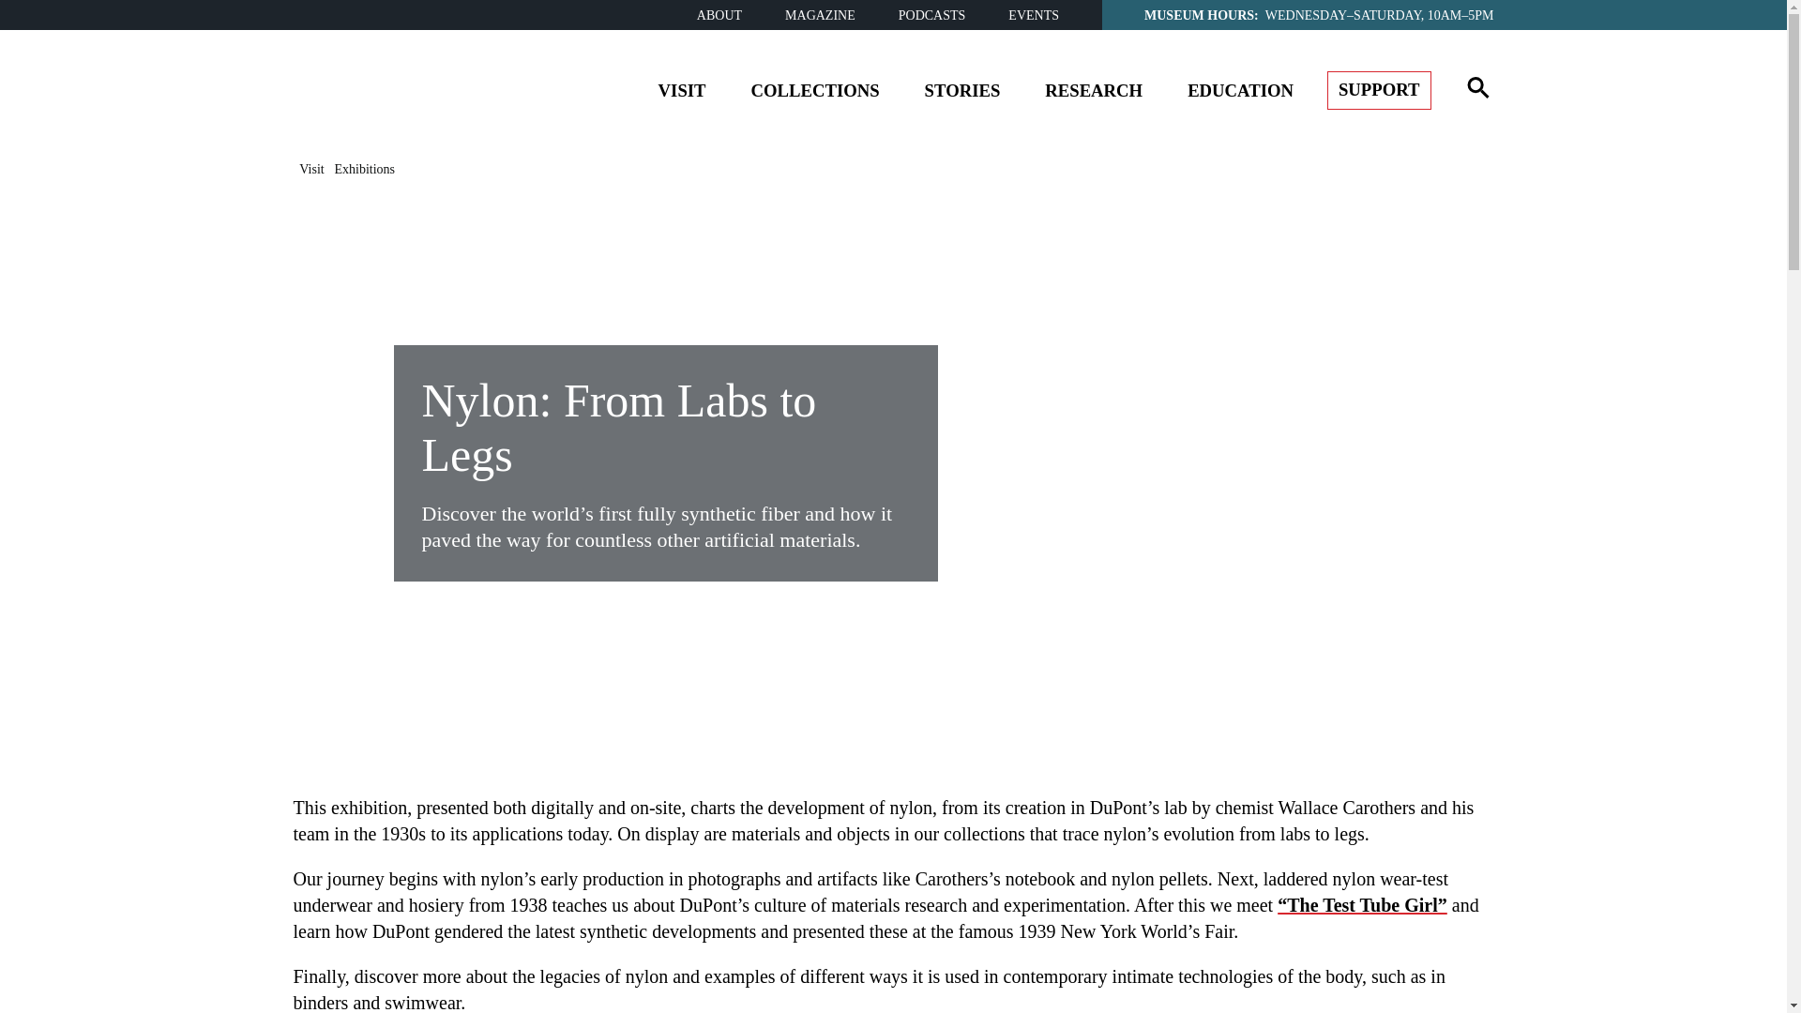  What do you see at coordinates (820, 15) in the screenshot?
I see `MAGAZINE` at bounding box center [820, 15].